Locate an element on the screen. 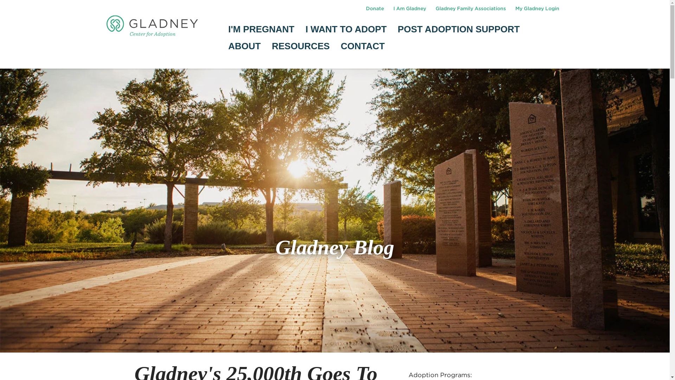 This screenshot has width=675, height=380. RESOURCES is located at coordinates (301, 46).